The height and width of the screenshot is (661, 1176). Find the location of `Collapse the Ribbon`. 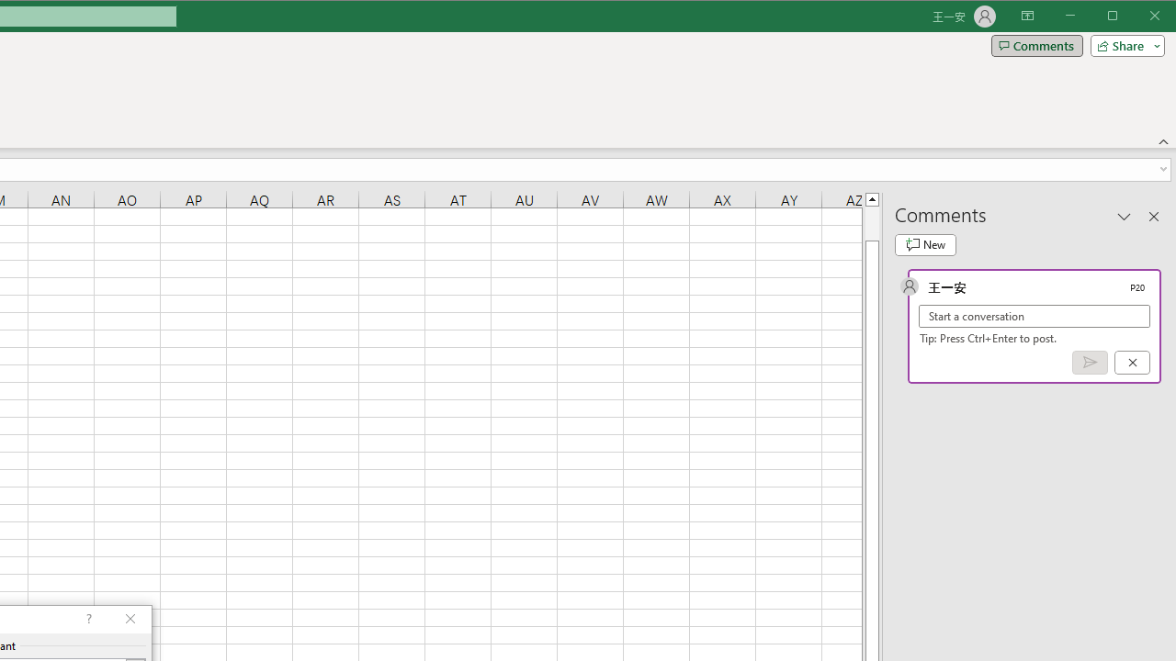

Collapse the Ribbon is located at coordinates (1164, 141).